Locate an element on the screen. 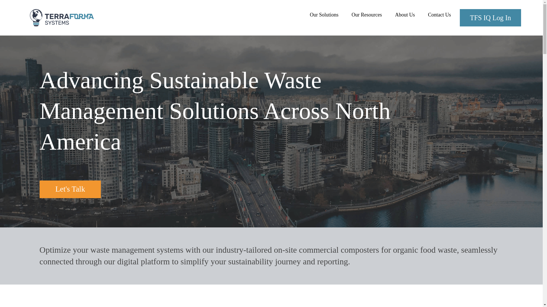 The width and height of the screenshot is (547, 307). Waste Management is located at coordinates (180, 96).